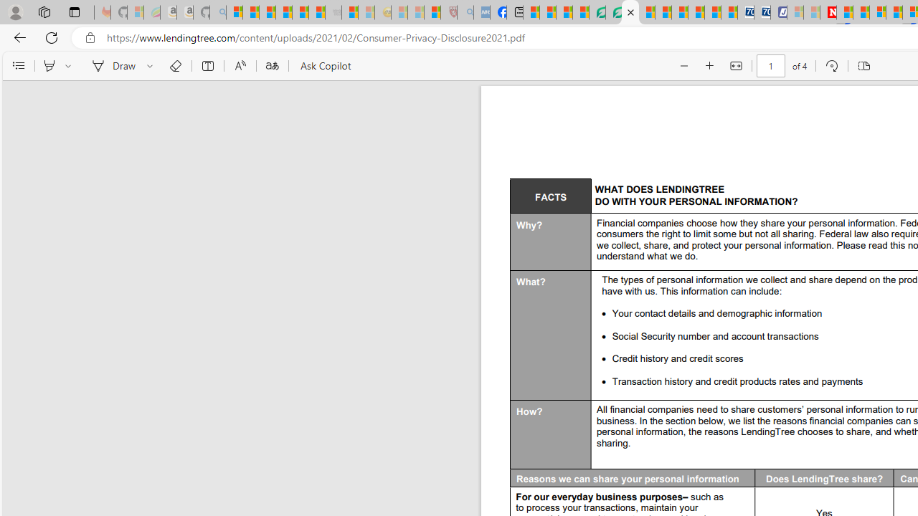  I want to click on Combat Siege - Sleeping, so click(333, 13).